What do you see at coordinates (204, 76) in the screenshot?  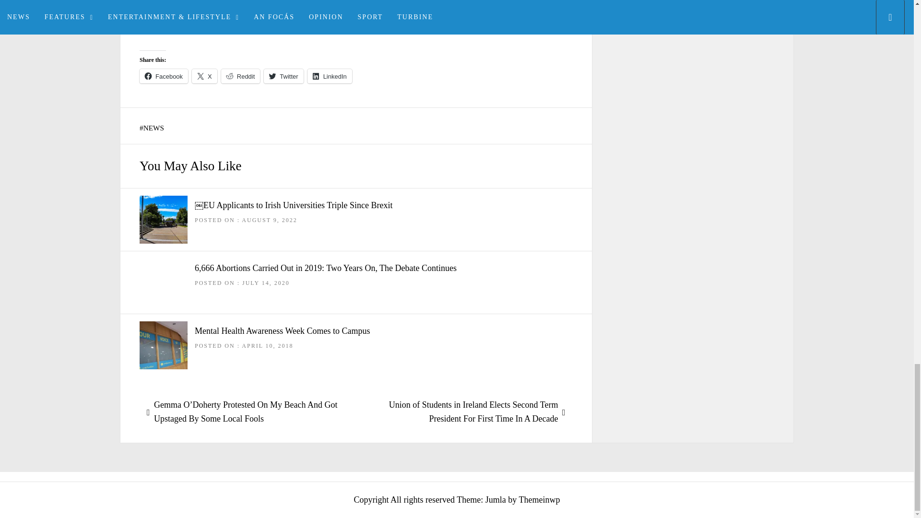 I see `Click to share on X` at bounding box center [204, 76].